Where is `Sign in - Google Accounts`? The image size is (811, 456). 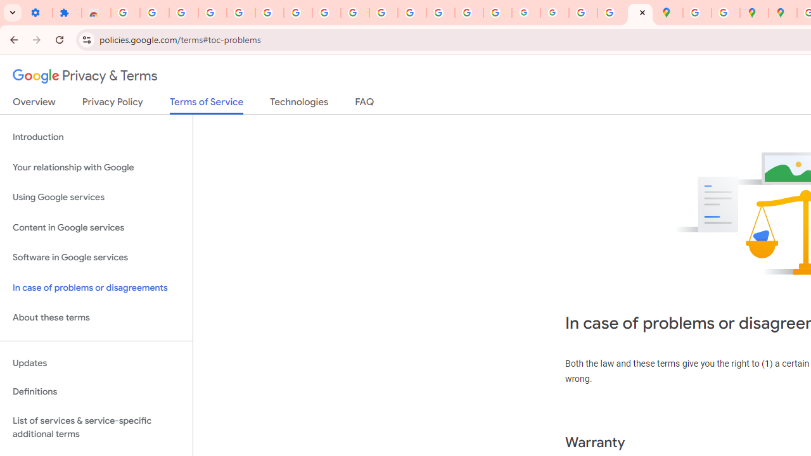
Sign in - Google Accounts is located at coordinates (269, 13).